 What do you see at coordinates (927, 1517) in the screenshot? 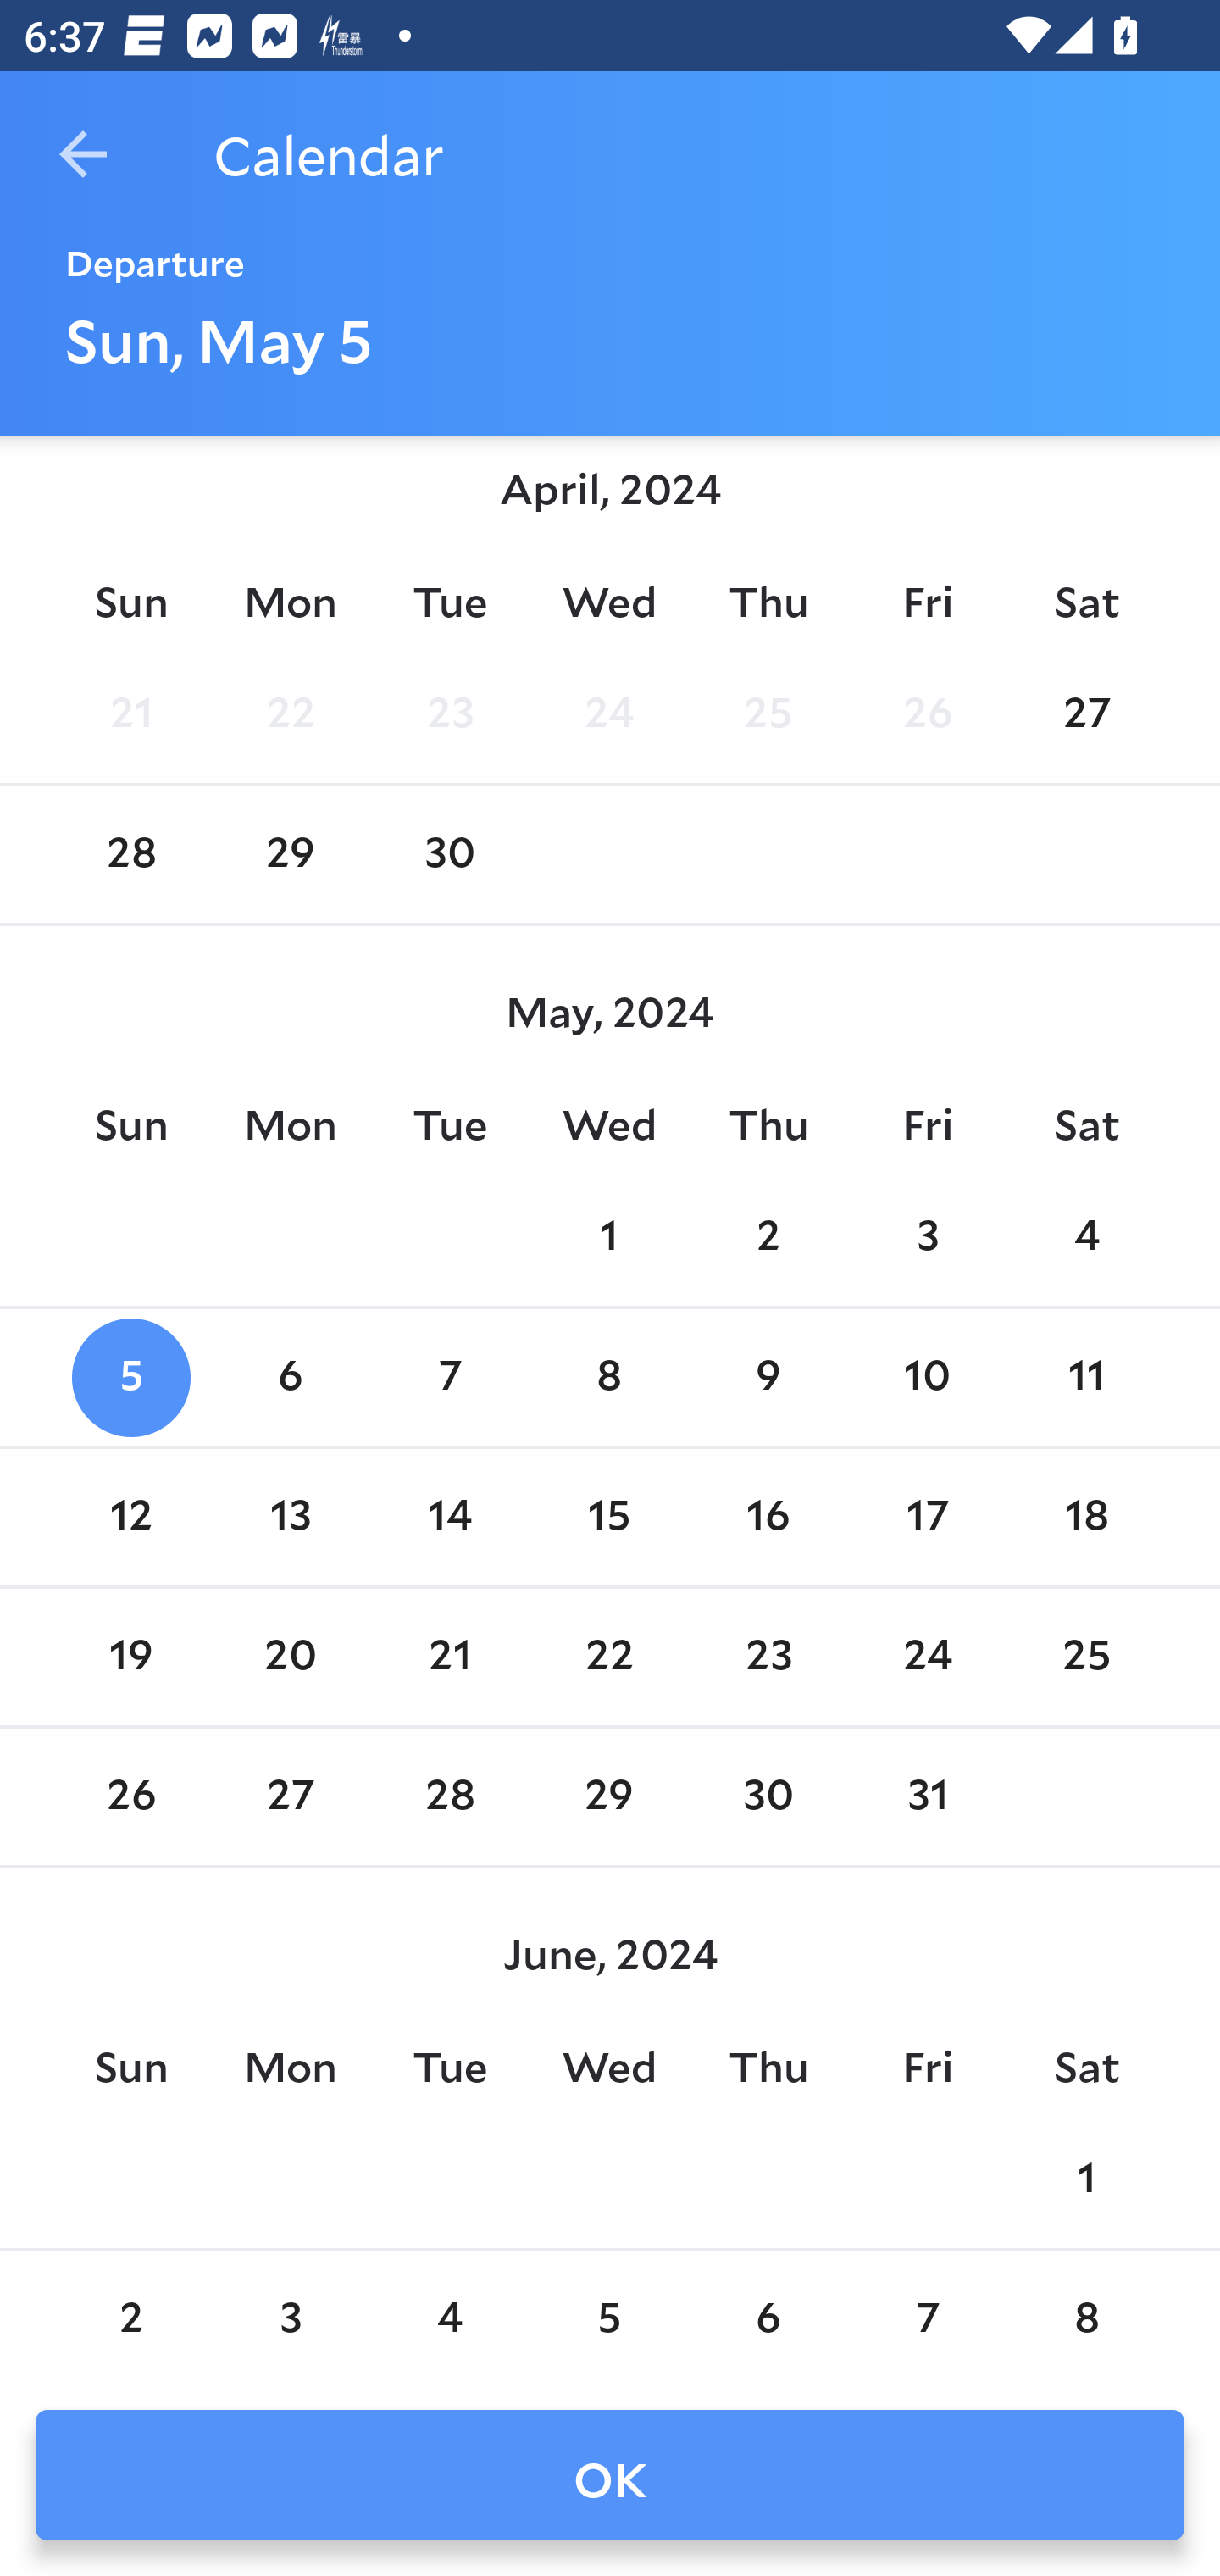
I see `17` at bounding box center [927, 1517].